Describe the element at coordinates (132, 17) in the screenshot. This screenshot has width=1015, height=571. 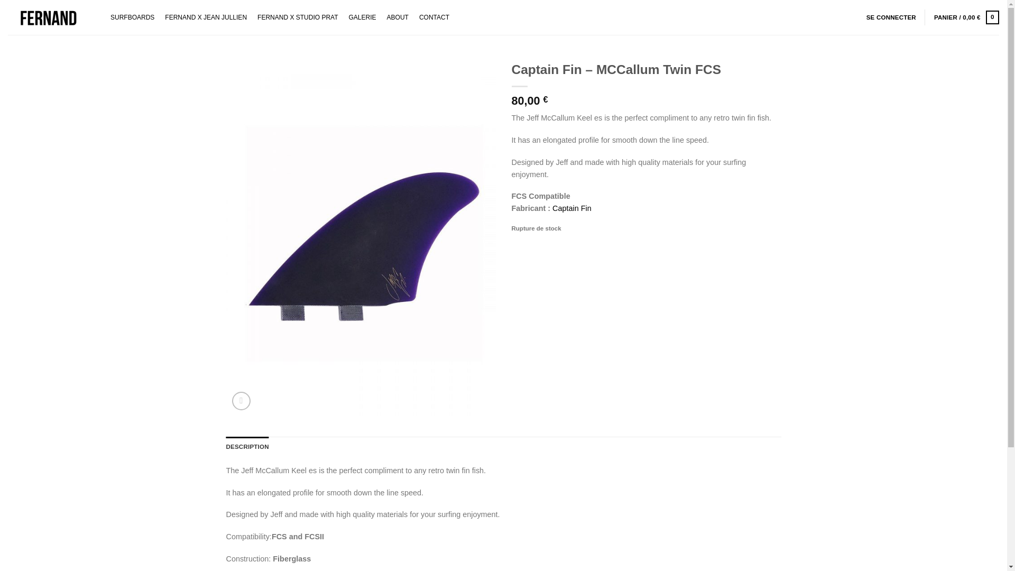
I see `SURFBOARDS` at that location.